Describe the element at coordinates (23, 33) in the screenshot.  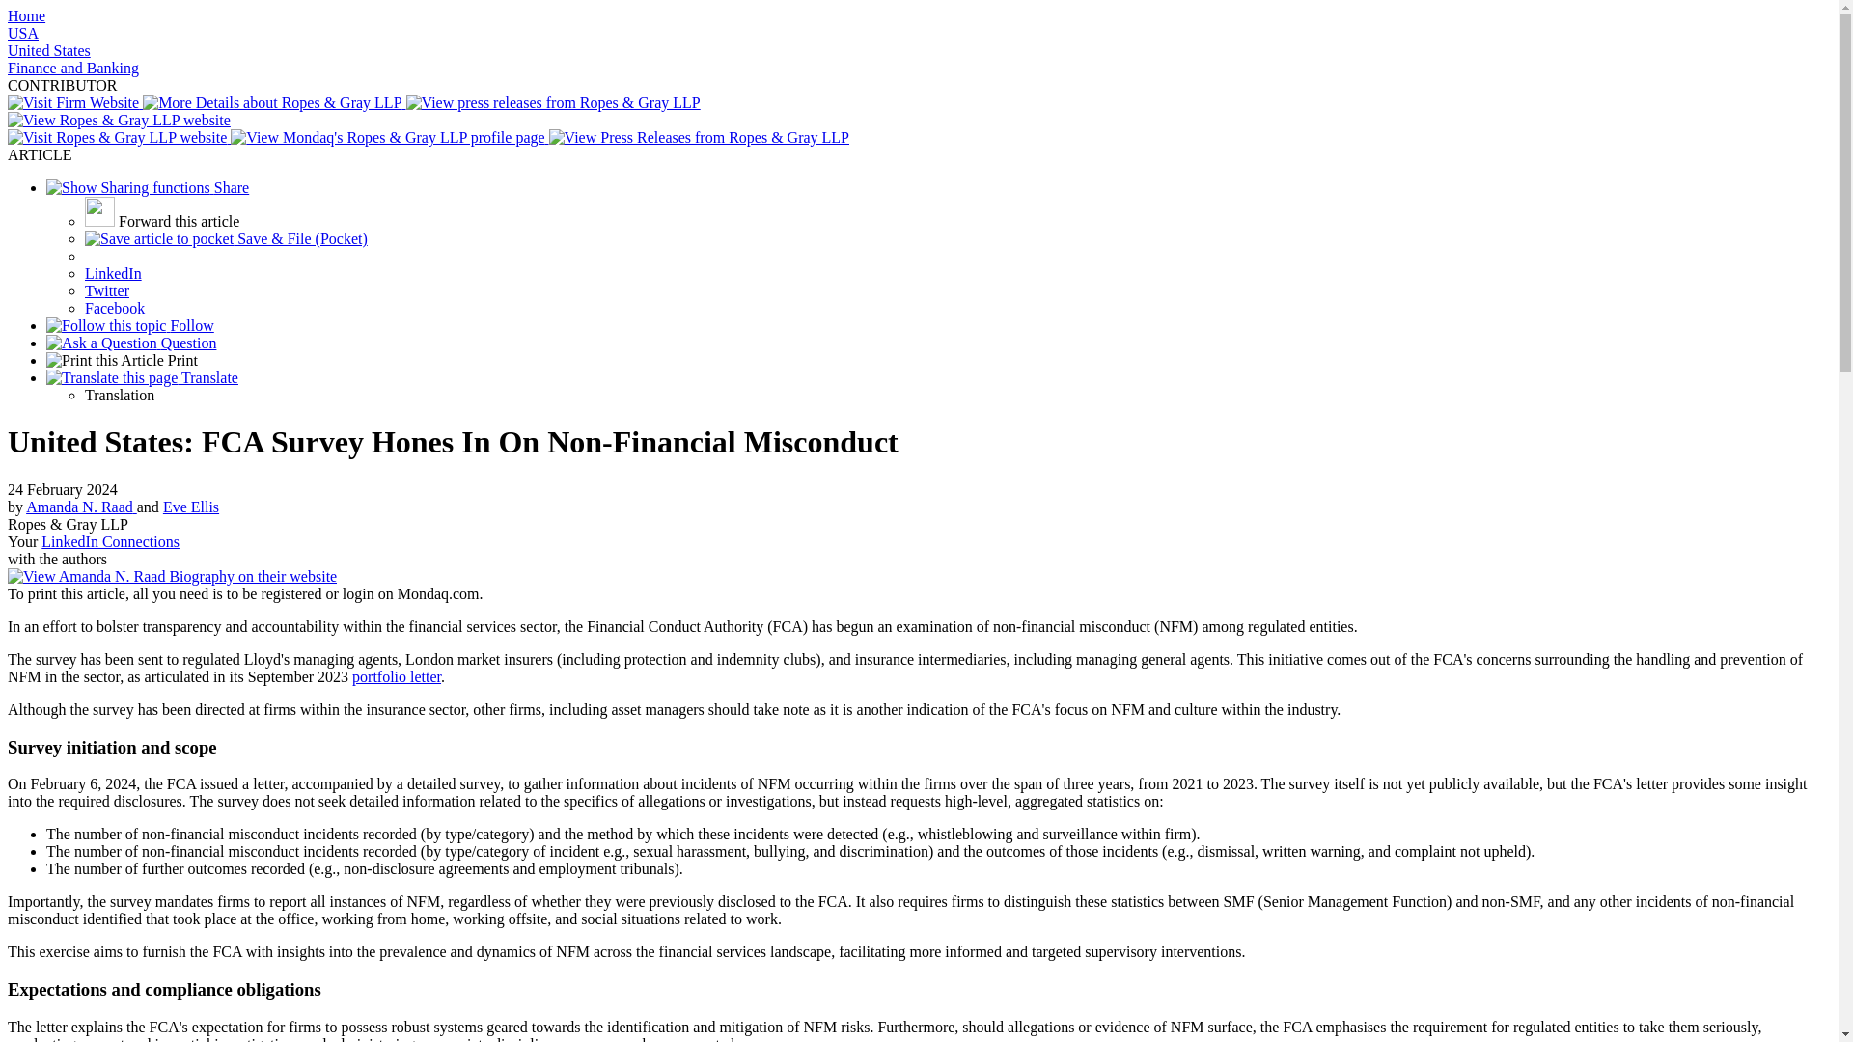
I see `USA` at that location.